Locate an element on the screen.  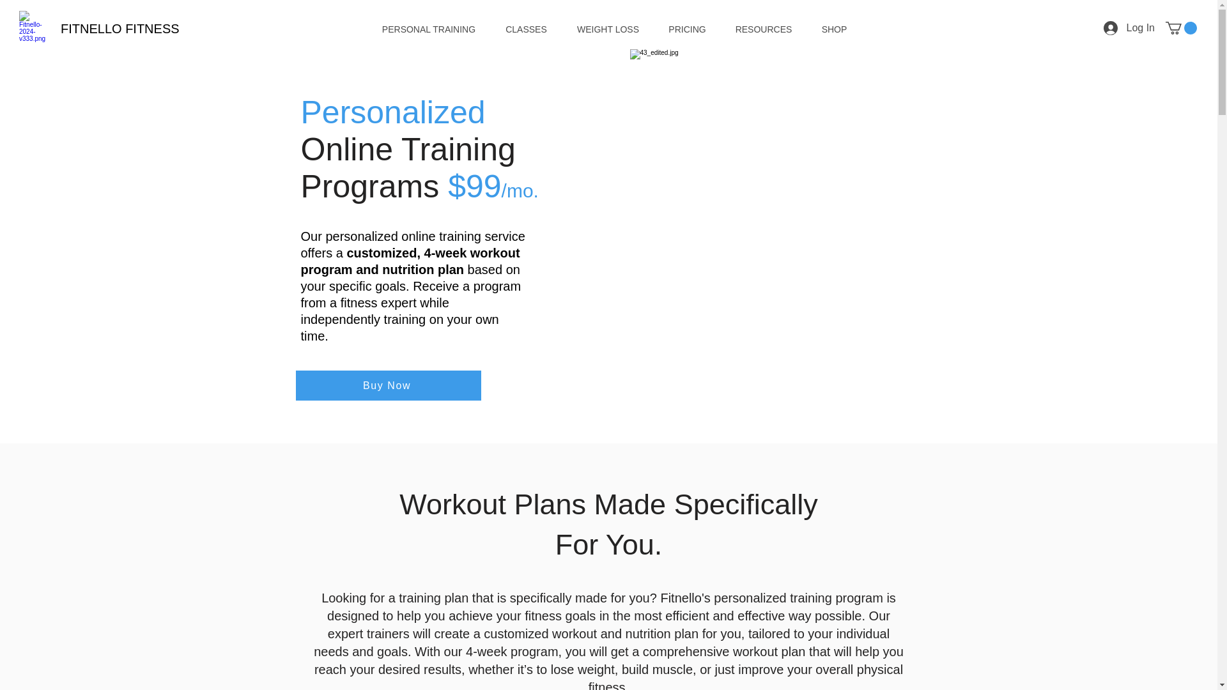
FITNELLO FITNESS is located at coordinates (120, 29).